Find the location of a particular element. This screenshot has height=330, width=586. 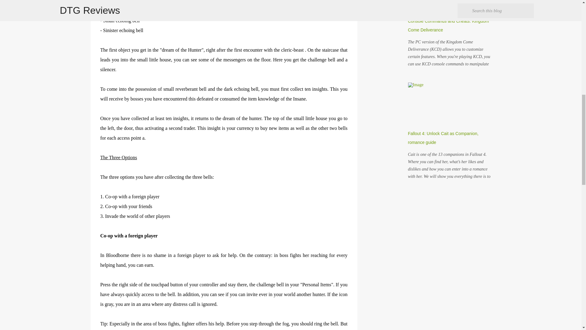

Fallout 4: Unlock Cait as Companion, romance guide is located at coordinates (443, 138).